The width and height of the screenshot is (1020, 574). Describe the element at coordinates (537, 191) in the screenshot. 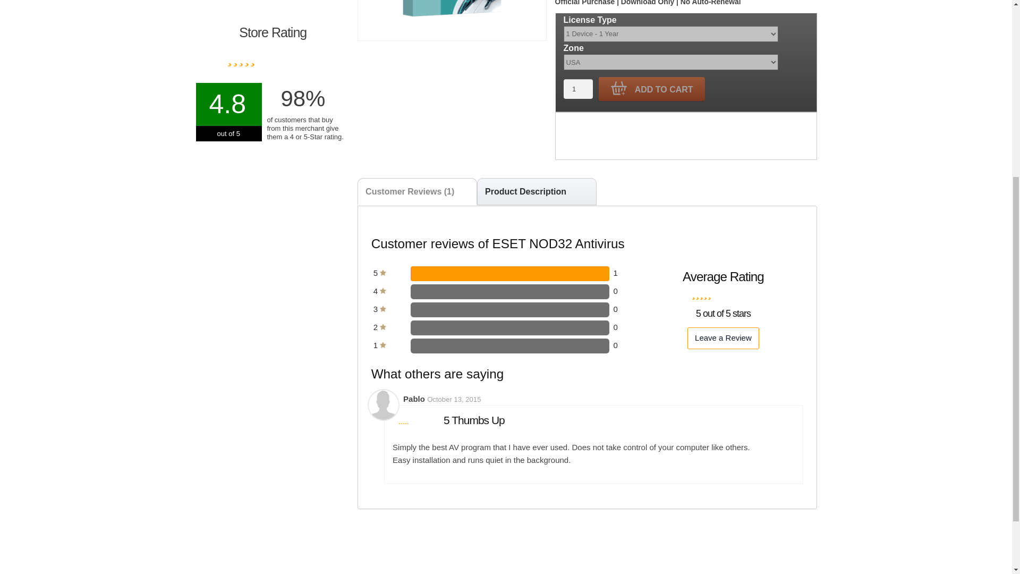

I see `Product Description` at that location.